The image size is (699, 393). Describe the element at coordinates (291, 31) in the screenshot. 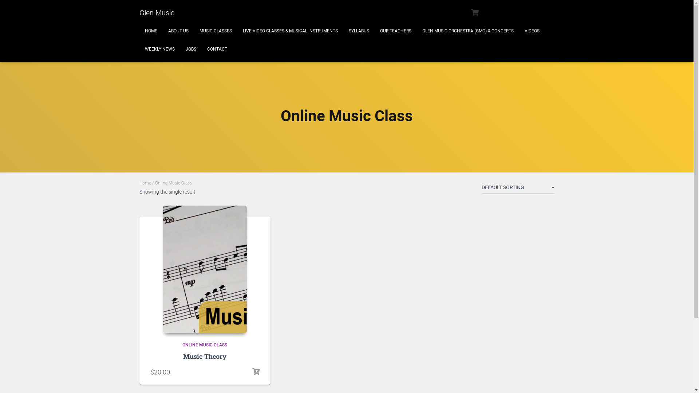

I see `LIVE VIDEO CLASSES & MUSICAL INSTRUMENTS` at that location.